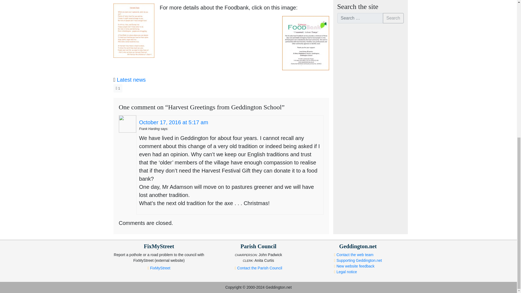  What do you see at coordinates (173, 122) in the screenshot?
I see `October 17, 2016 at 5:17 am` at bounding box center [173, 122].